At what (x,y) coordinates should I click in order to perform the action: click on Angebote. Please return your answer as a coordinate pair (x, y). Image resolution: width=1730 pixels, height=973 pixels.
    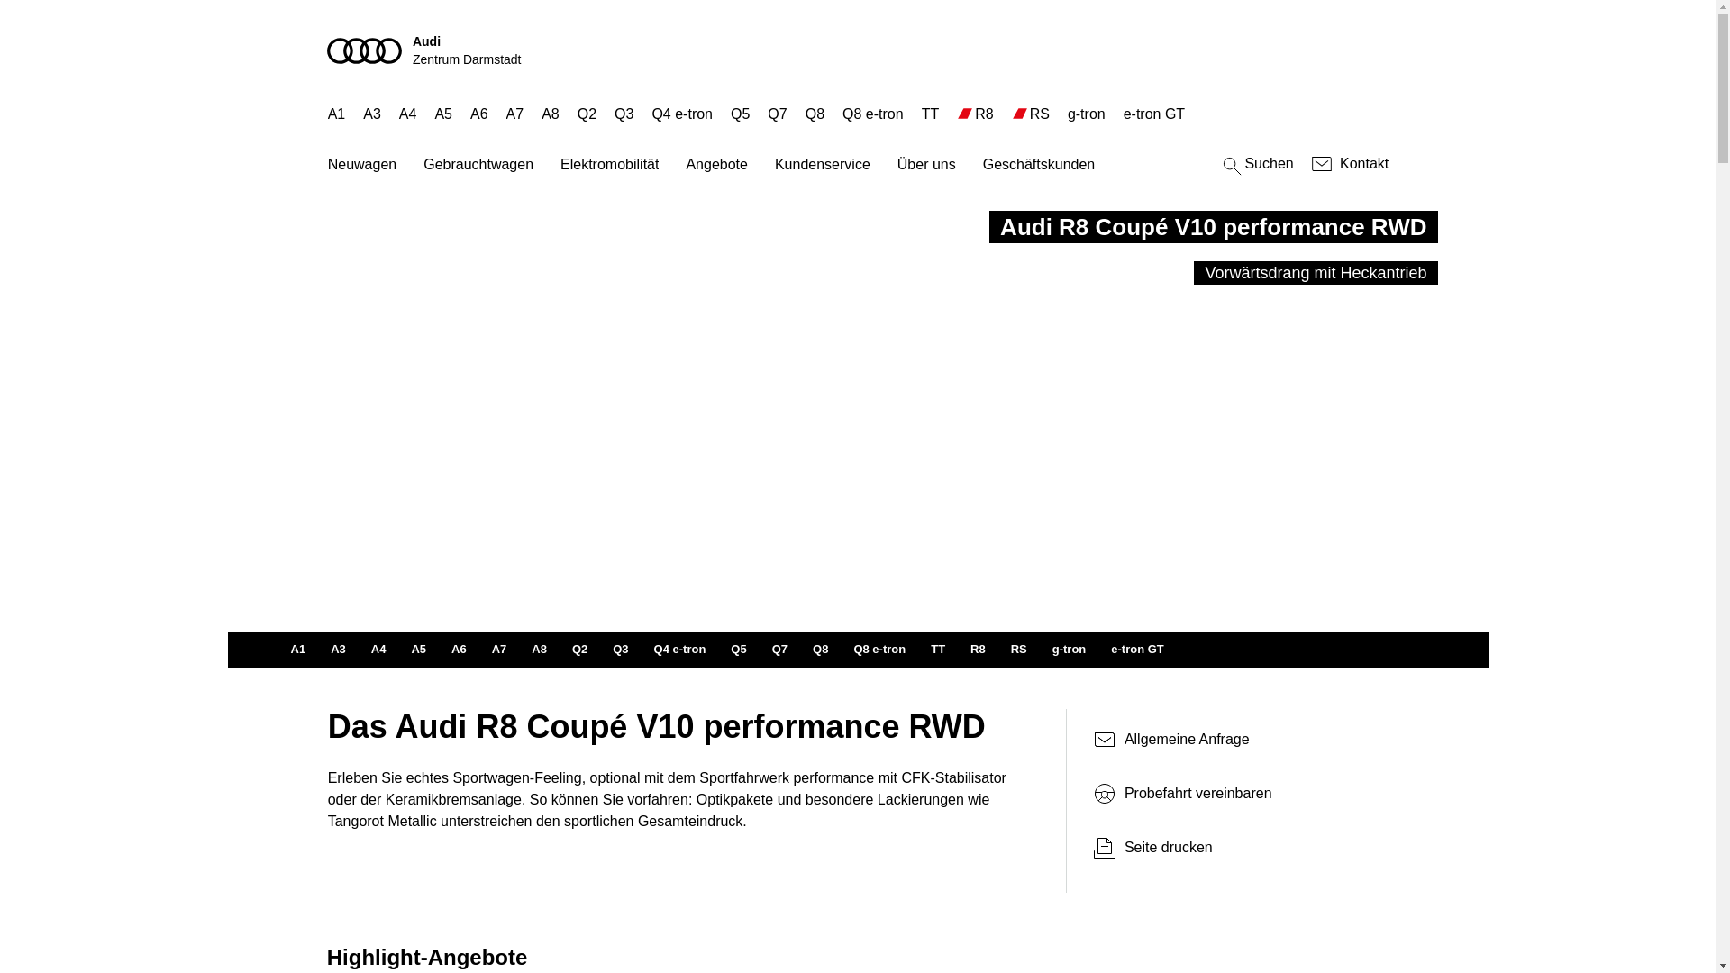
    Looking at the image, I should click on (717, 166).